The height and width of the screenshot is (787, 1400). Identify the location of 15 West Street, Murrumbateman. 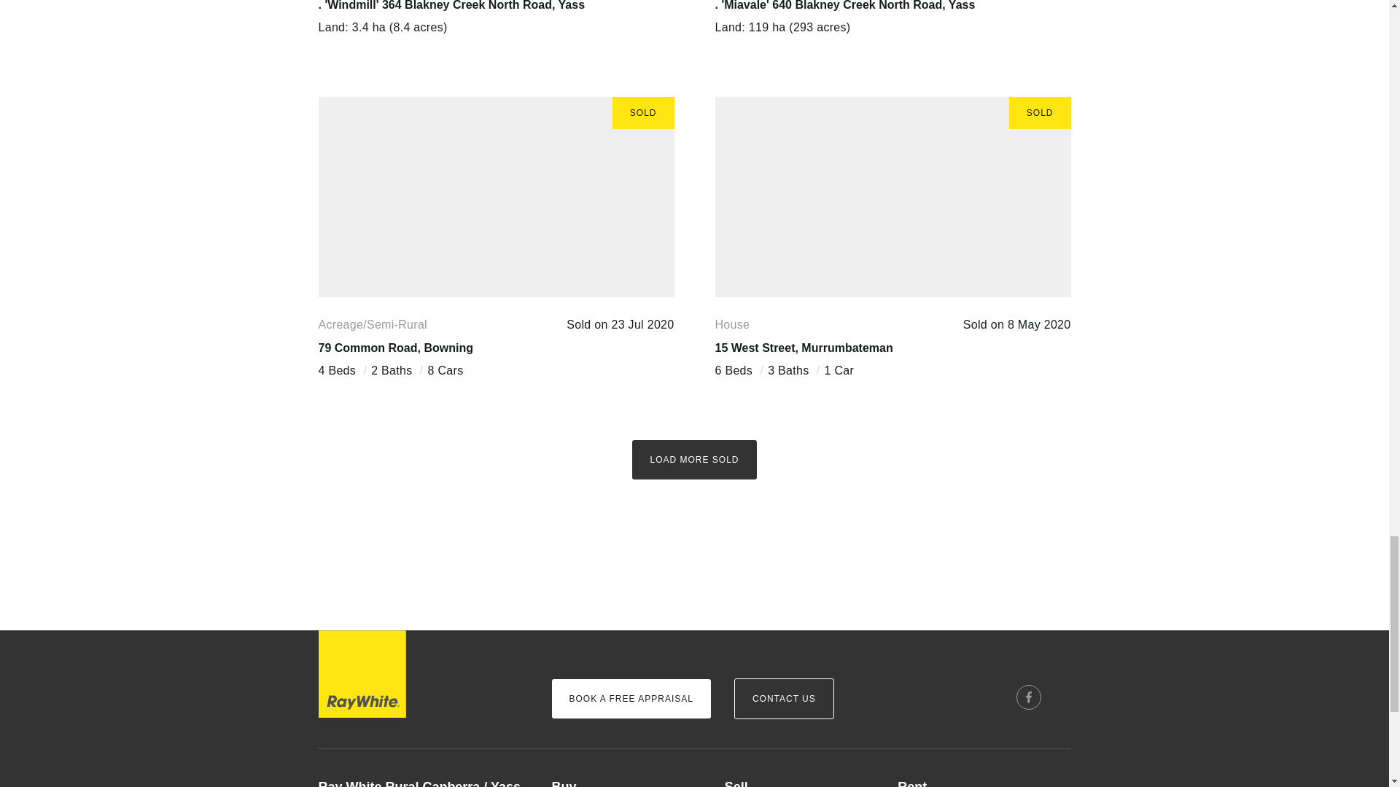
(804, 348).